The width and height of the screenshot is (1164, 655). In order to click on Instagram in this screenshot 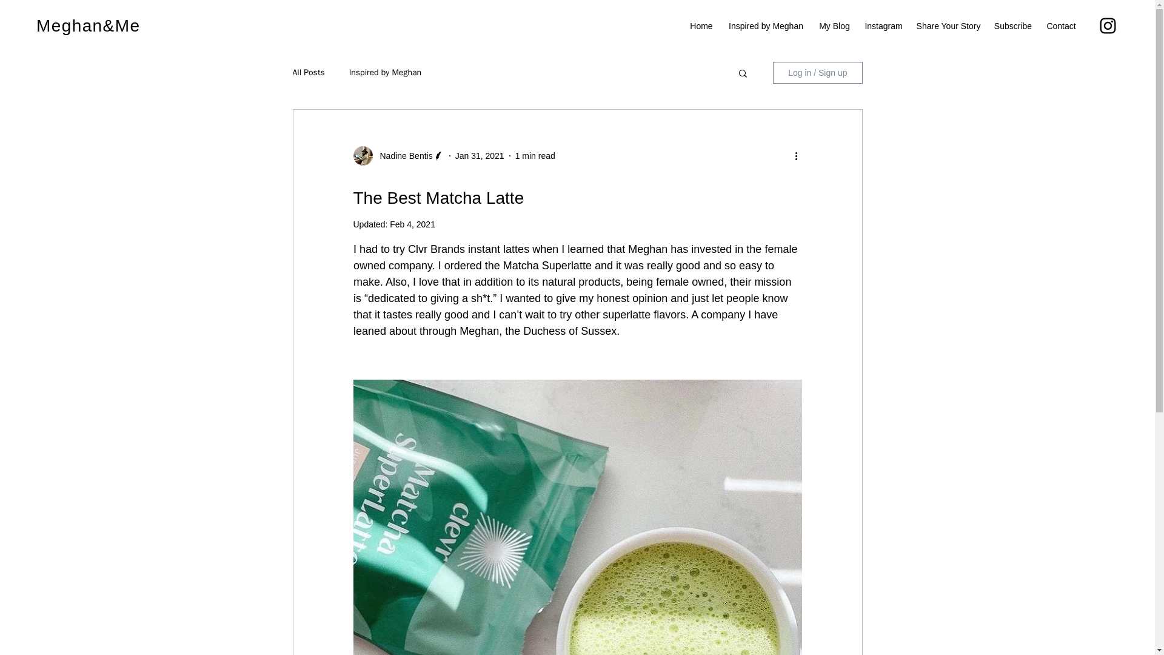, I will do `click(883, 26)`.